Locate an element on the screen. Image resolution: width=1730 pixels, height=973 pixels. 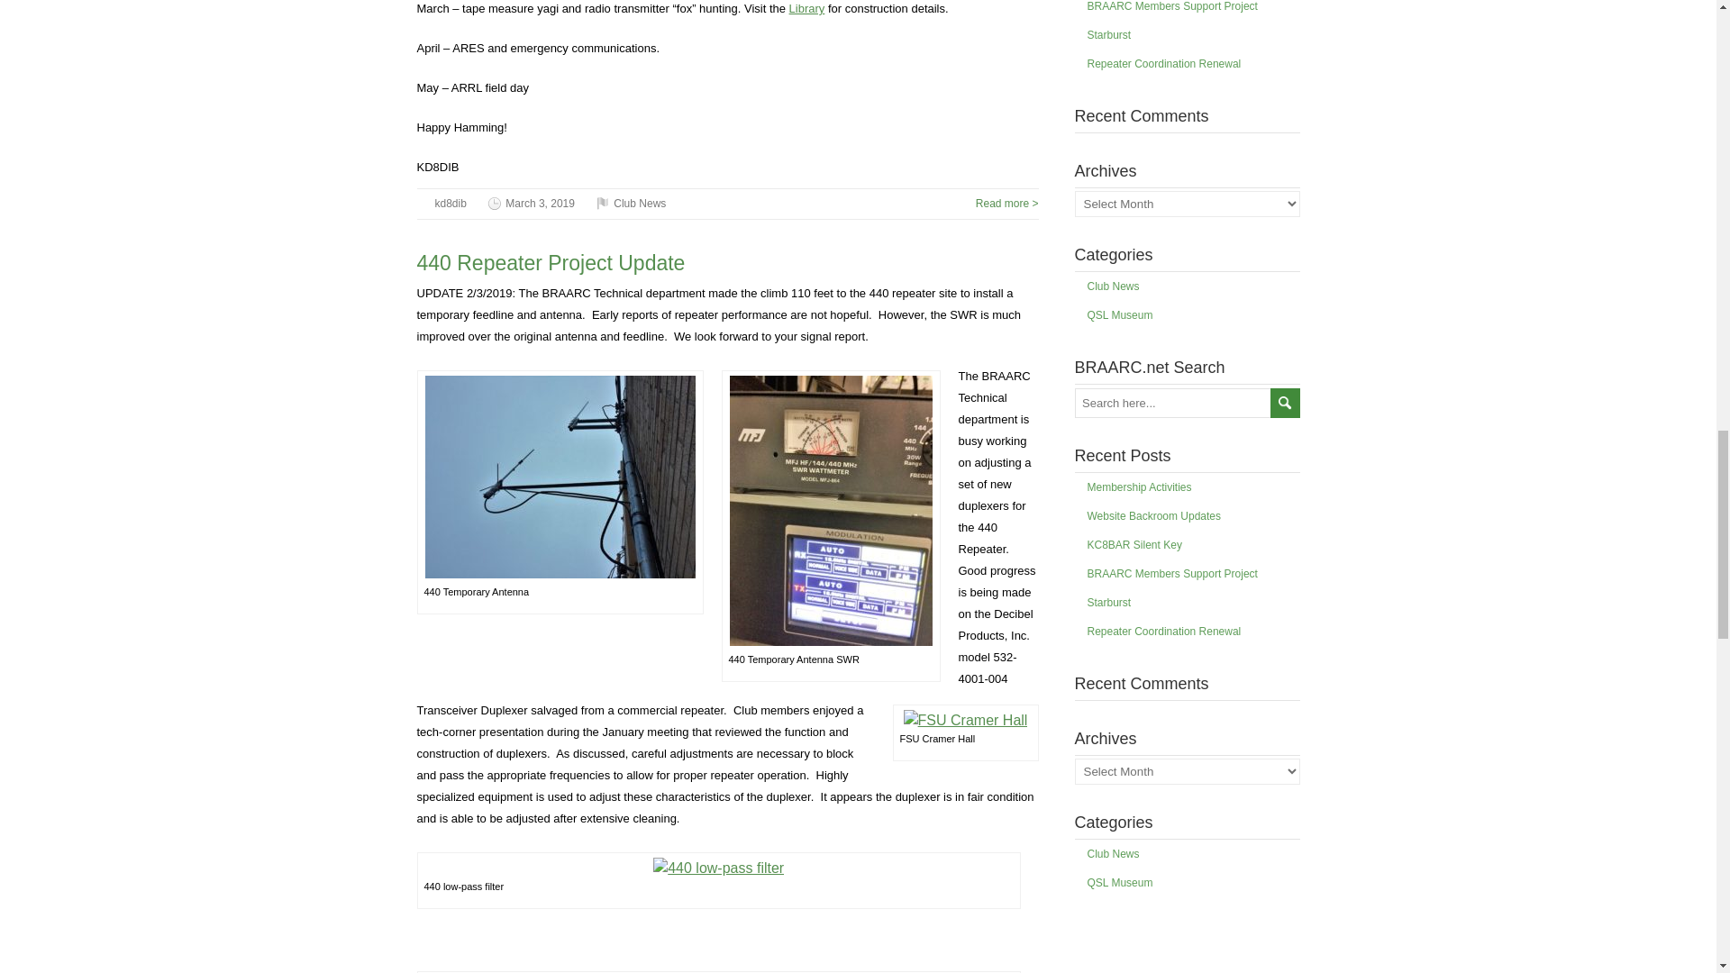
Library is located at coordinates (806, 9).